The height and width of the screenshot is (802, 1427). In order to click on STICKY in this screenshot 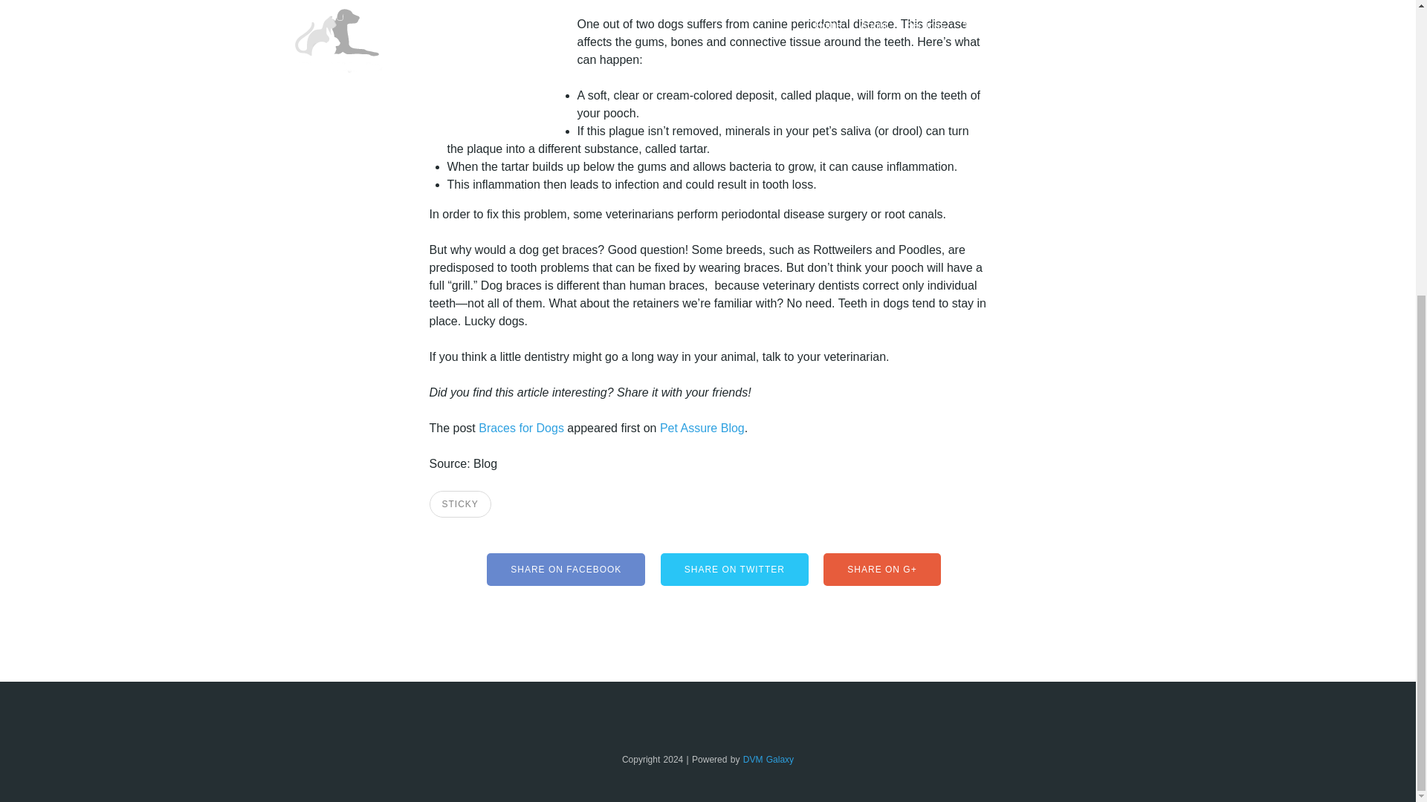, I will do `click(459, 503)`.